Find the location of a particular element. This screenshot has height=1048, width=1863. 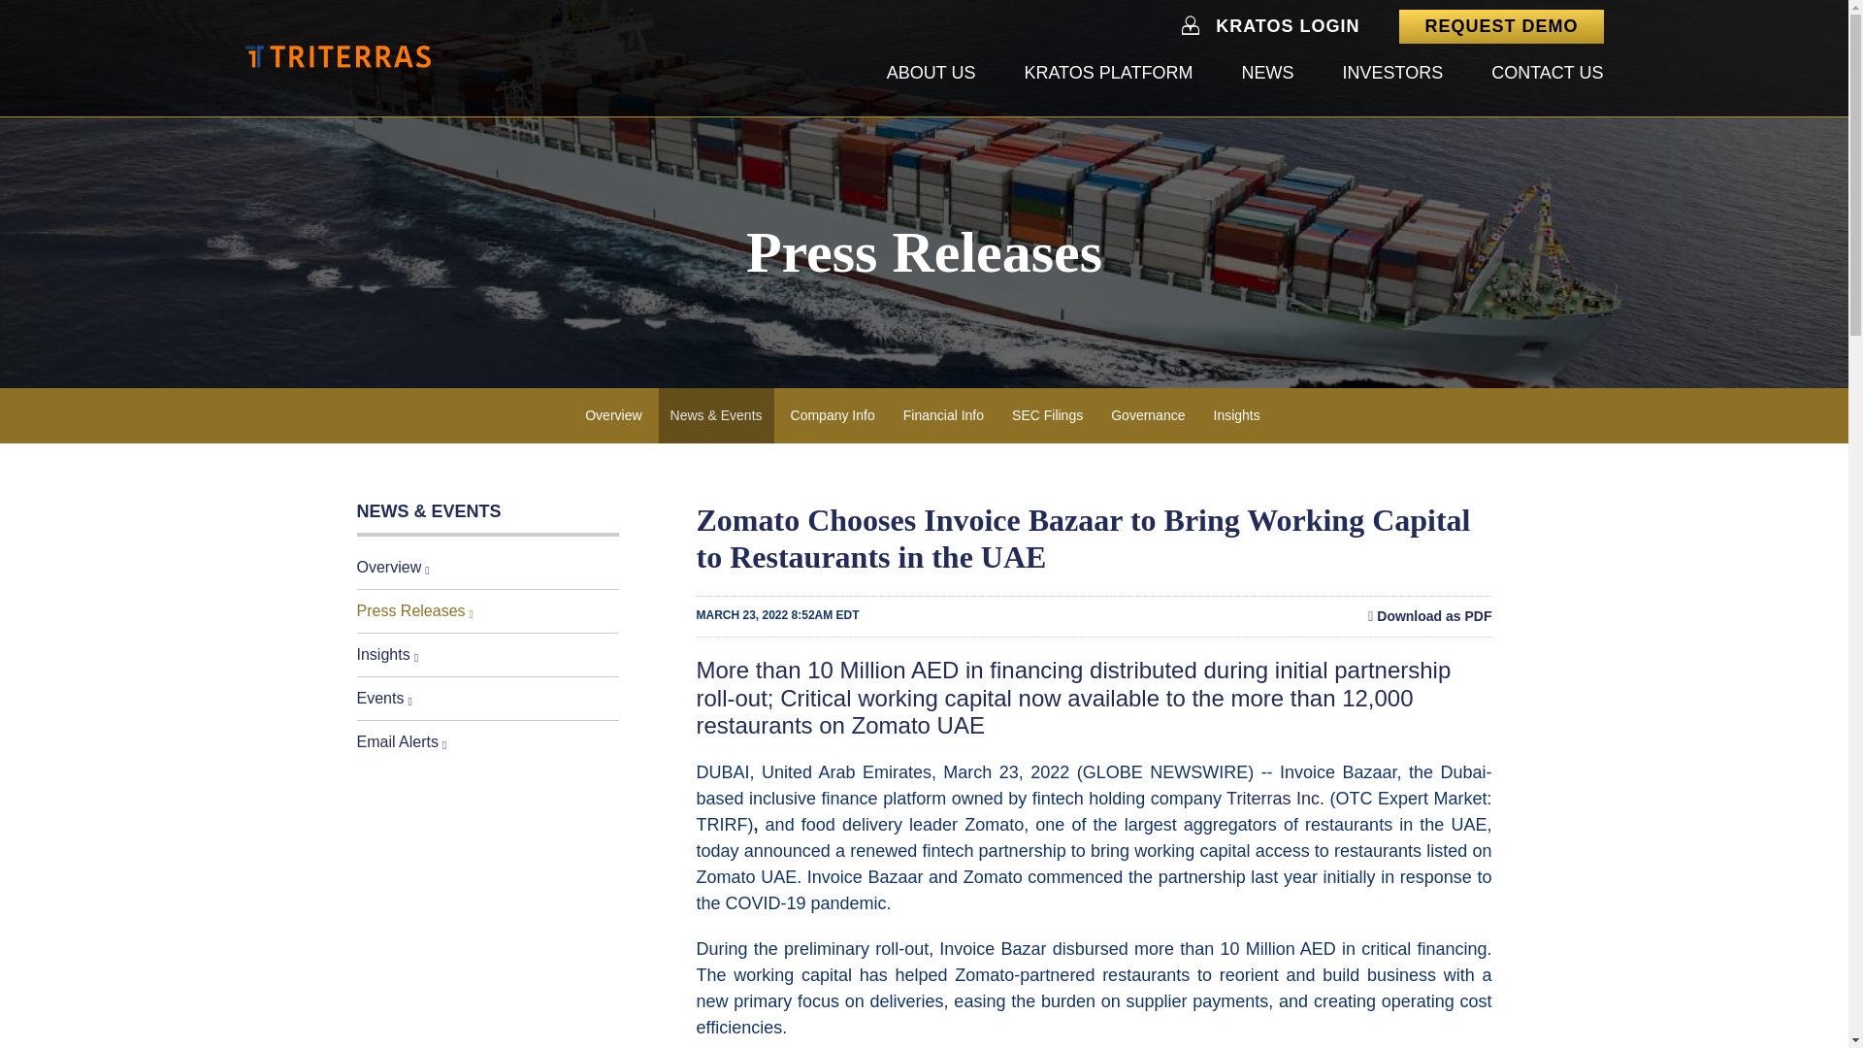

SEC Filings is located at coordinates (1048, 415).